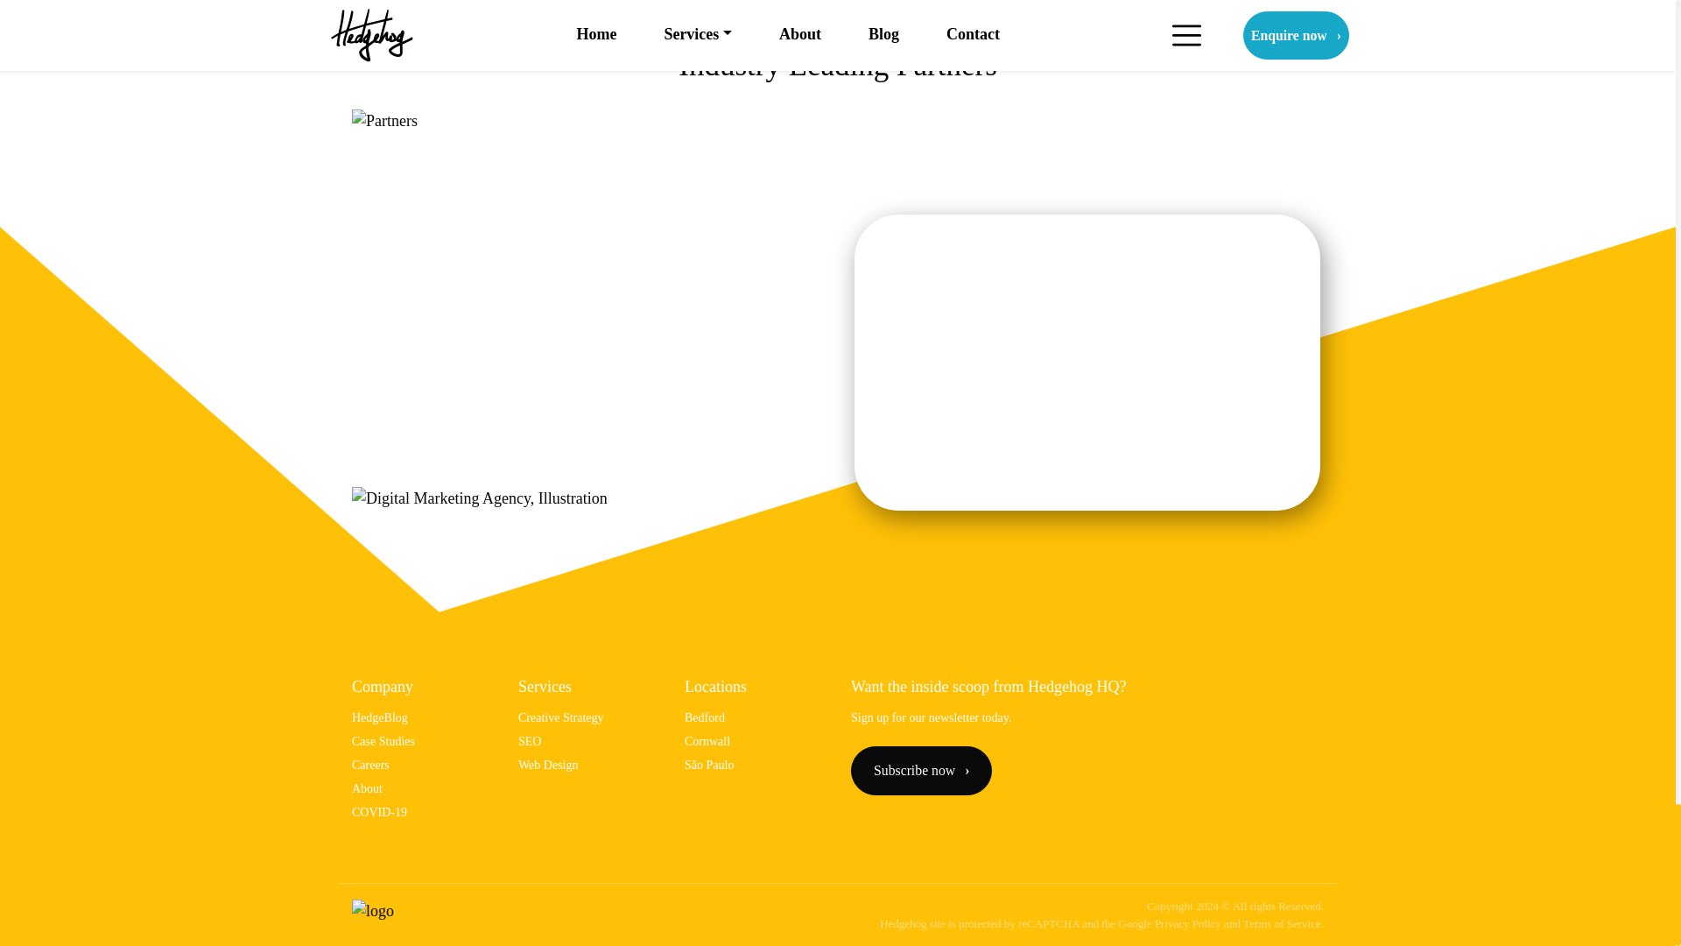  I want to click on SEO, so click(529, 741).